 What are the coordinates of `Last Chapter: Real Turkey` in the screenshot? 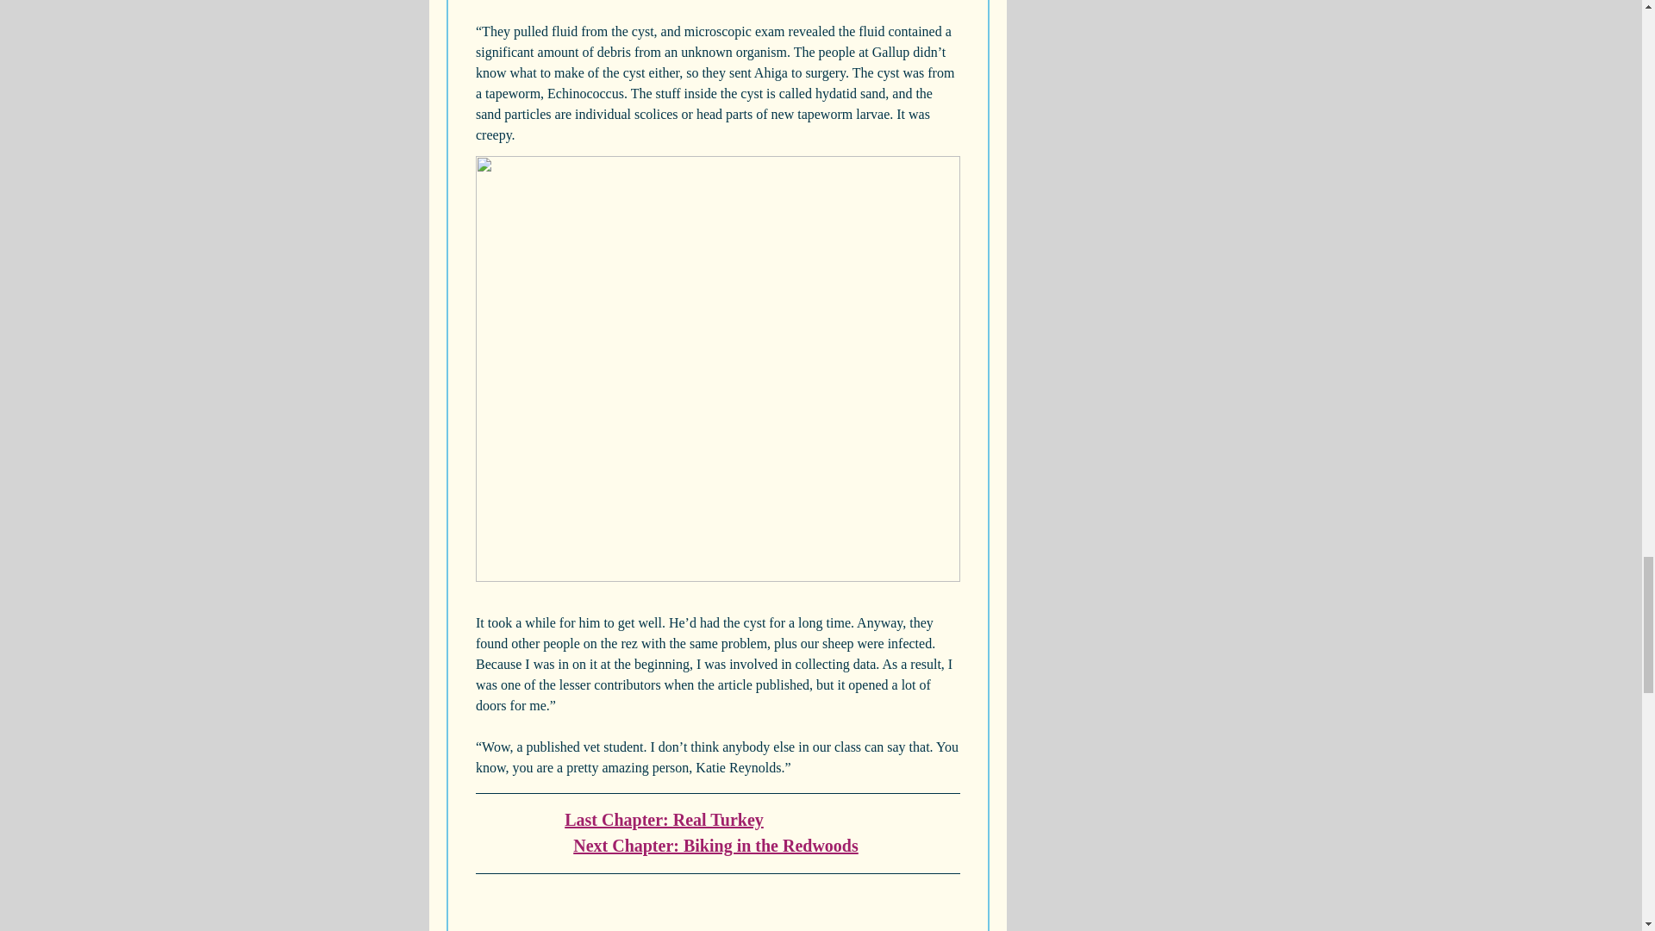 It's located at (664, 819).